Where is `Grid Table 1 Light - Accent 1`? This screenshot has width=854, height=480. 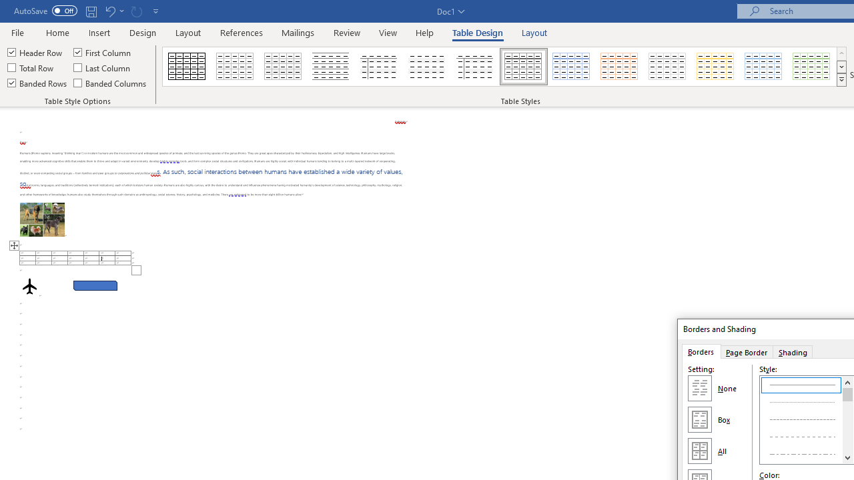 Grid Table 1 Light - Accent 1 is located at coordinates (571, 67).